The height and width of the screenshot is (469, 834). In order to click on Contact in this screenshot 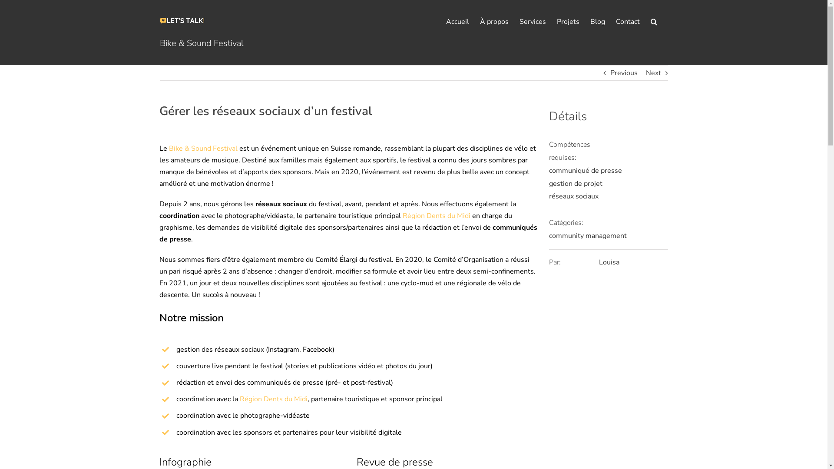, I will do `click(628, 22)`.